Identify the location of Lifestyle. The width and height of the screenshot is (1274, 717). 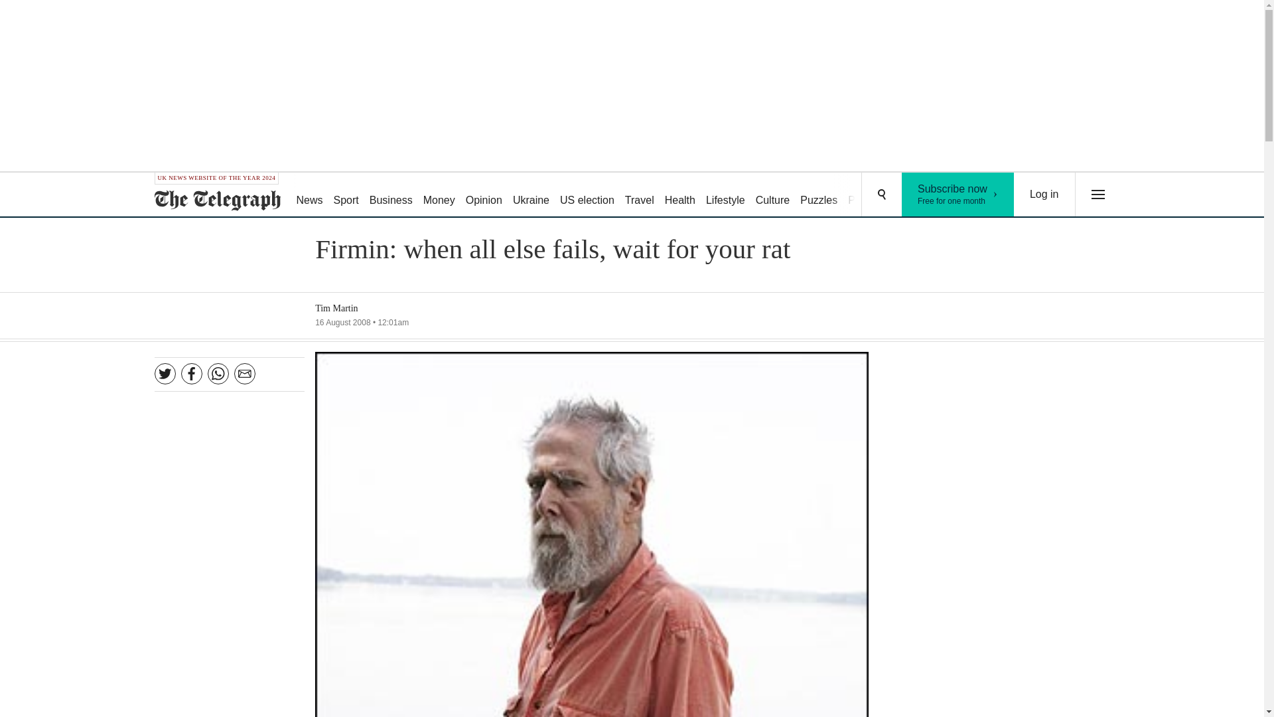
(725, 195).